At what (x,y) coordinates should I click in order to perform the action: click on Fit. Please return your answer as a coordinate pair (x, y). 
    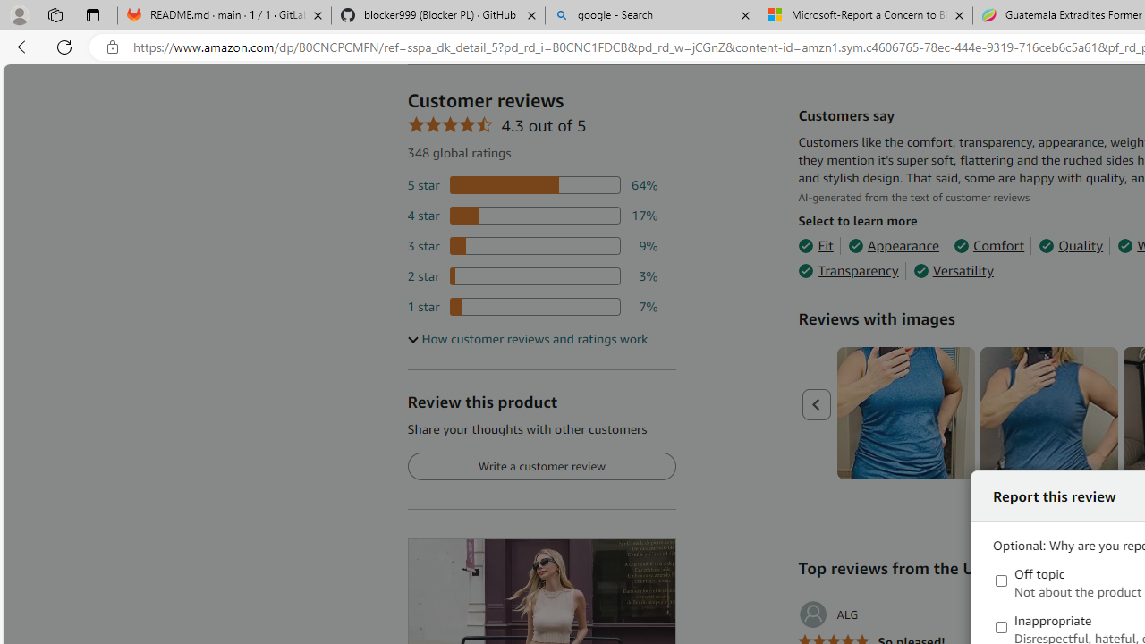
    Looking at the image, I should click on (816, 245).